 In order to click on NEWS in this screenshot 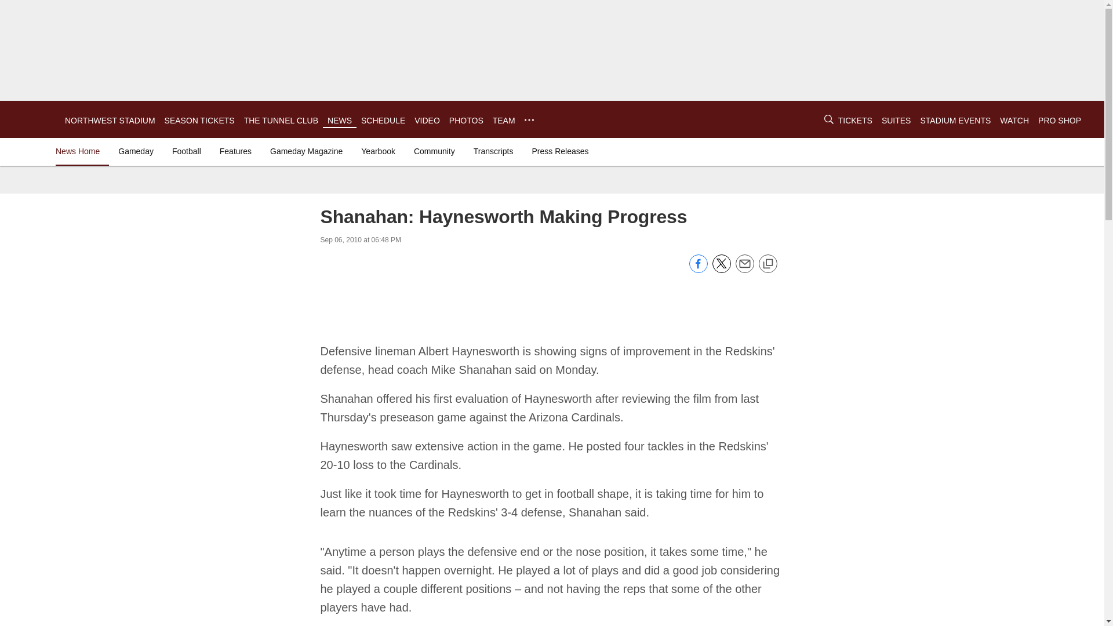, I will do `click(339, 121)`.